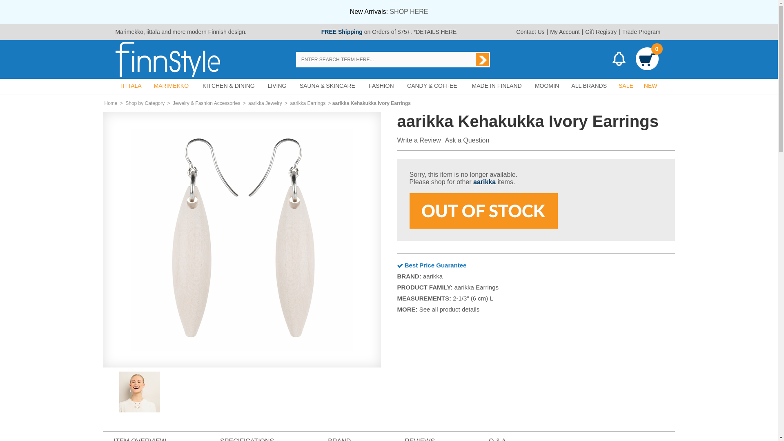 This screenshot has width=784, height=441. What do you see at coordinates (547, 86) in the screenshot?
I see `MOOMIN` at bounding box center [547, 86].